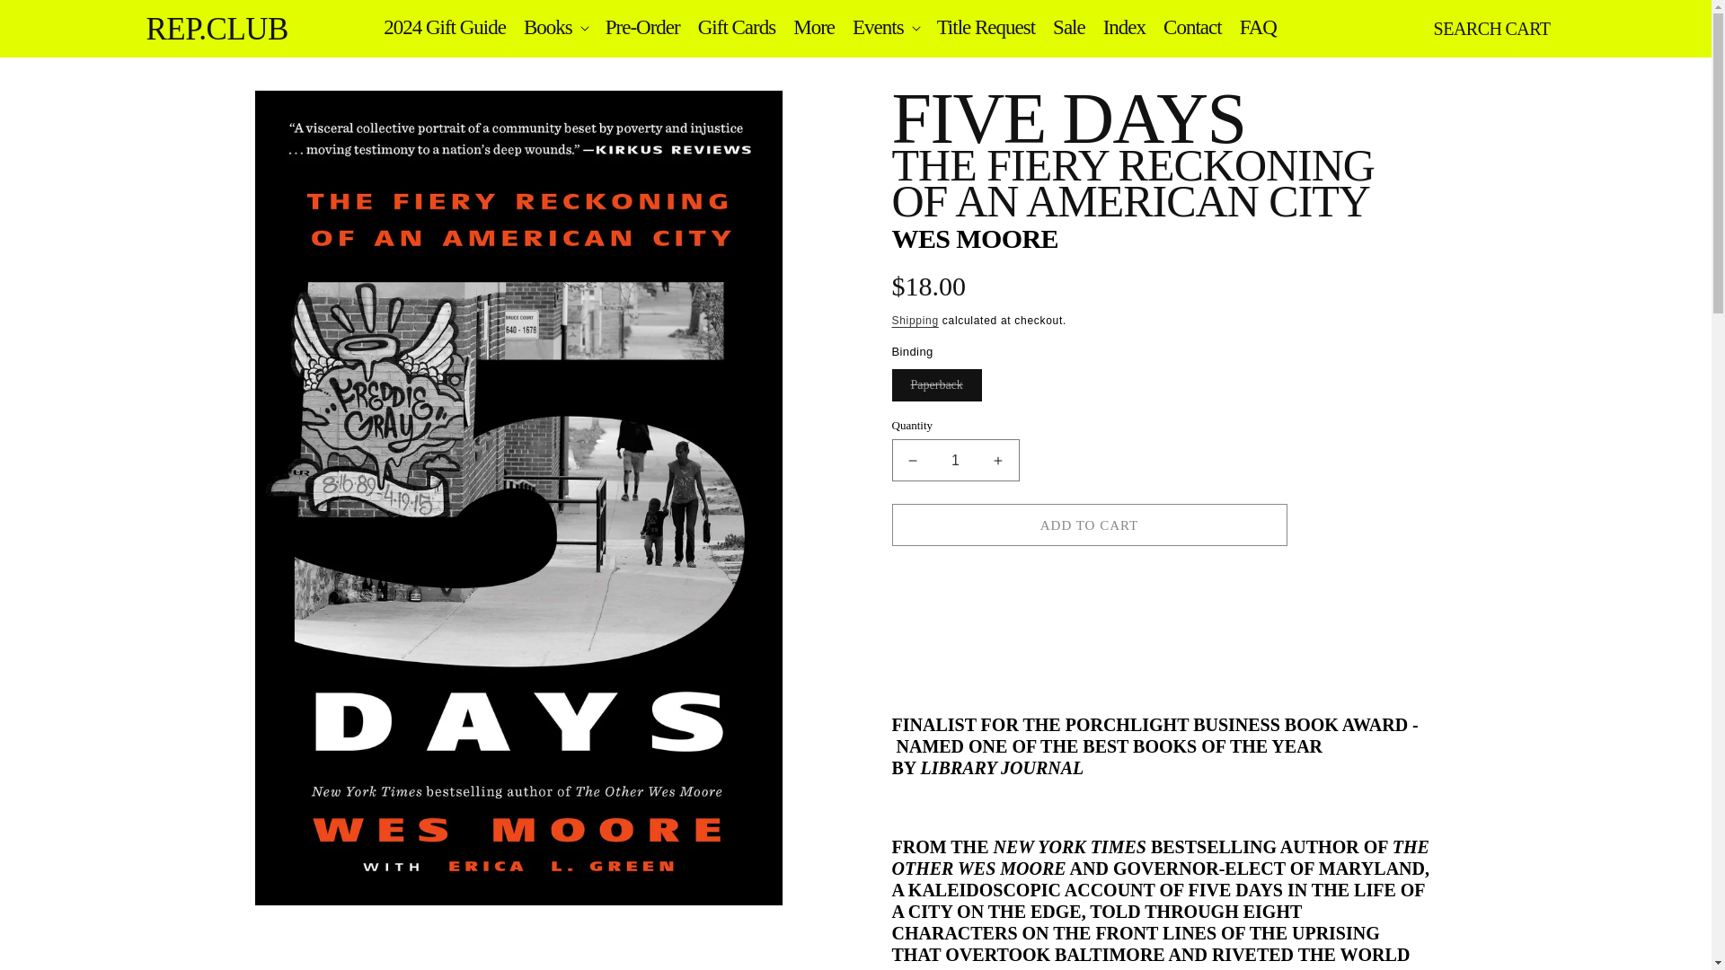  I want to click on Skip to content, so click(54, 21).